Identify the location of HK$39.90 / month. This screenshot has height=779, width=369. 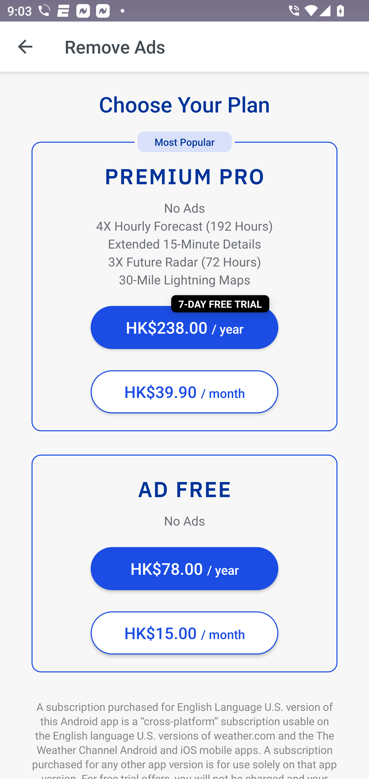
(184, 392).